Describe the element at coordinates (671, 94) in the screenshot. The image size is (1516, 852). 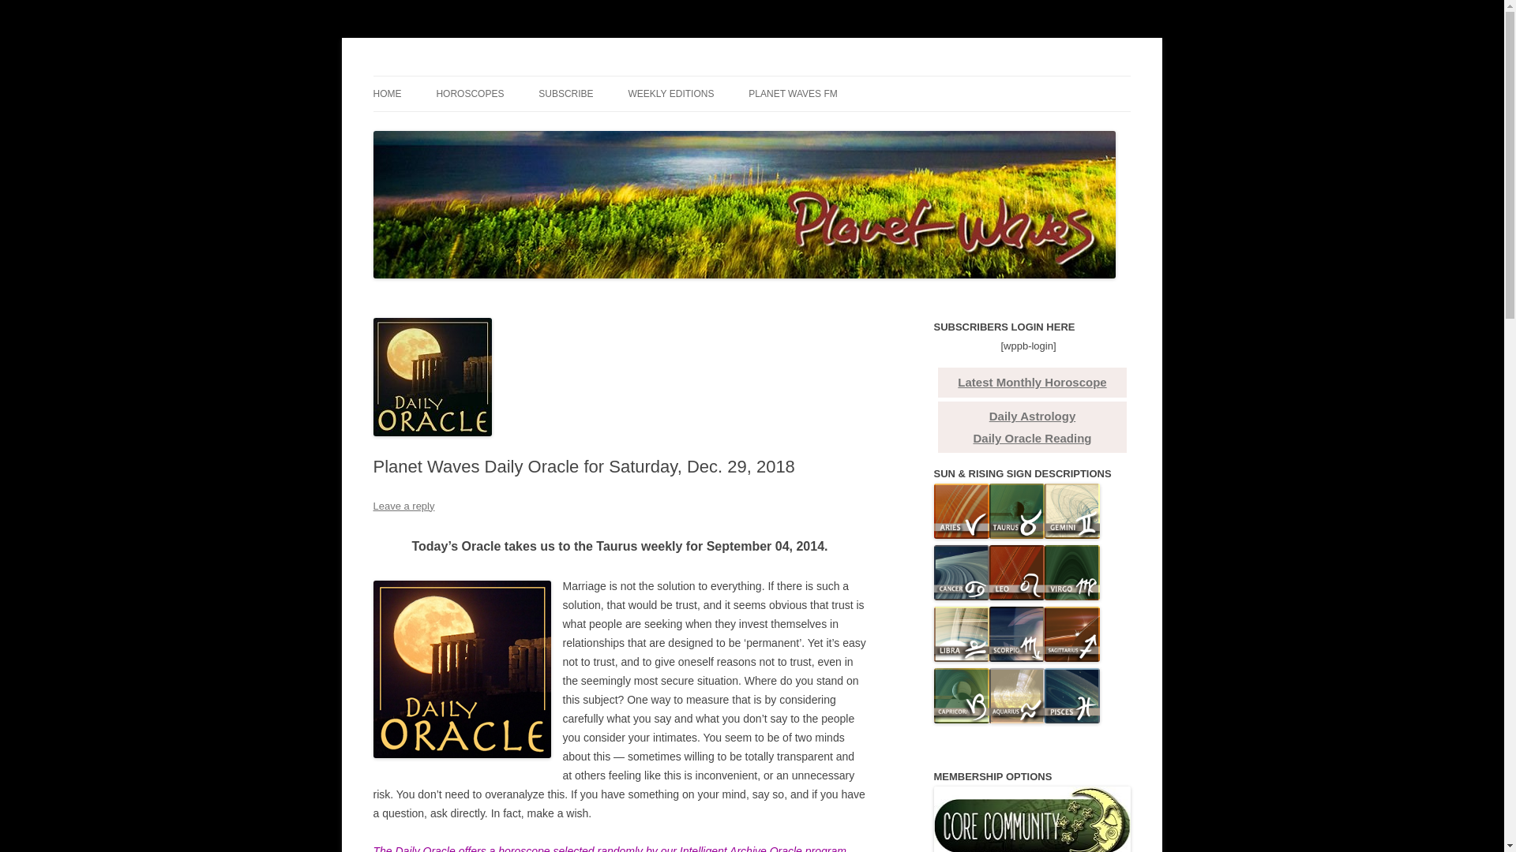
I see `WEEKLY EDITIONS` at that location.